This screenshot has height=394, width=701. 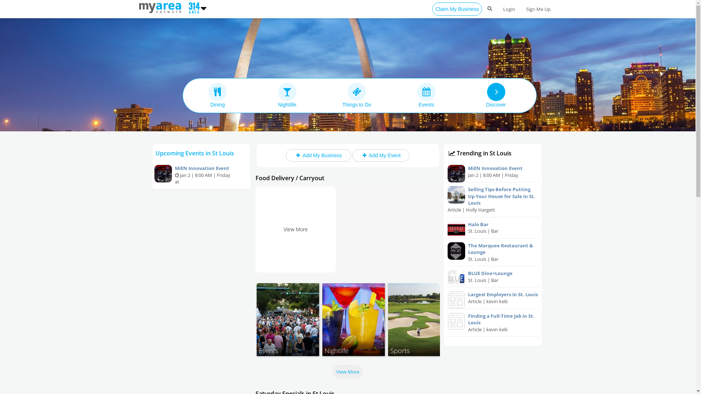 What do you see at coordinates (426, 95) in the screenshot?
I see `Events` at bounding box center [426, 95].